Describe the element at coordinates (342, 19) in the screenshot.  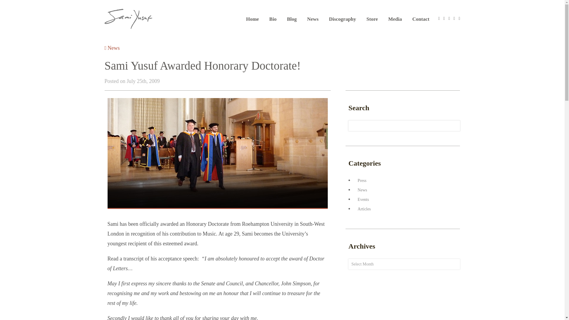
I see `Discography` at that location.